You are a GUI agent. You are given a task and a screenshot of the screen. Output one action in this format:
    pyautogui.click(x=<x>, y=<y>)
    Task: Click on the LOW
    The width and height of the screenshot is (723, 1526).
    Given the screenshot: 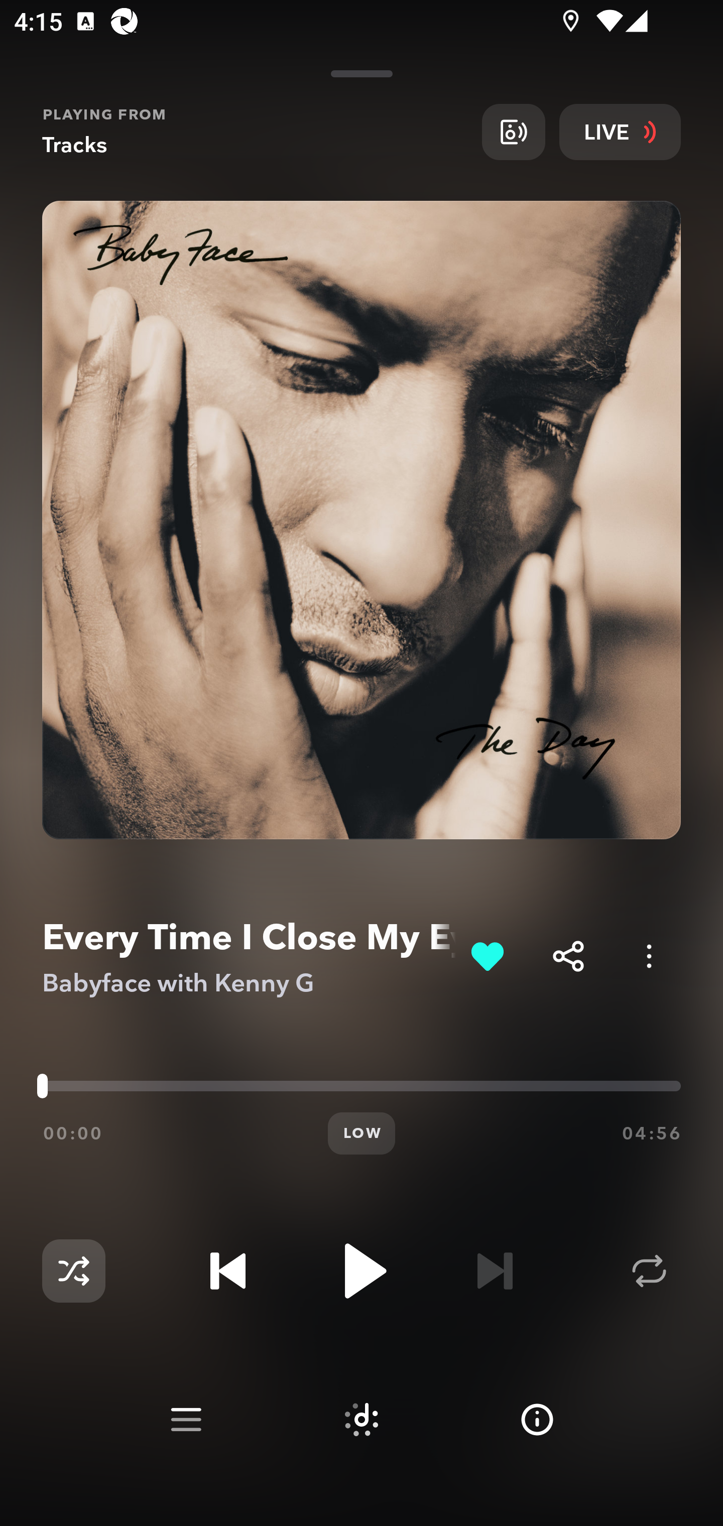 What is the action you would take?
    pyautogui.click(x=361, y=1133)
    